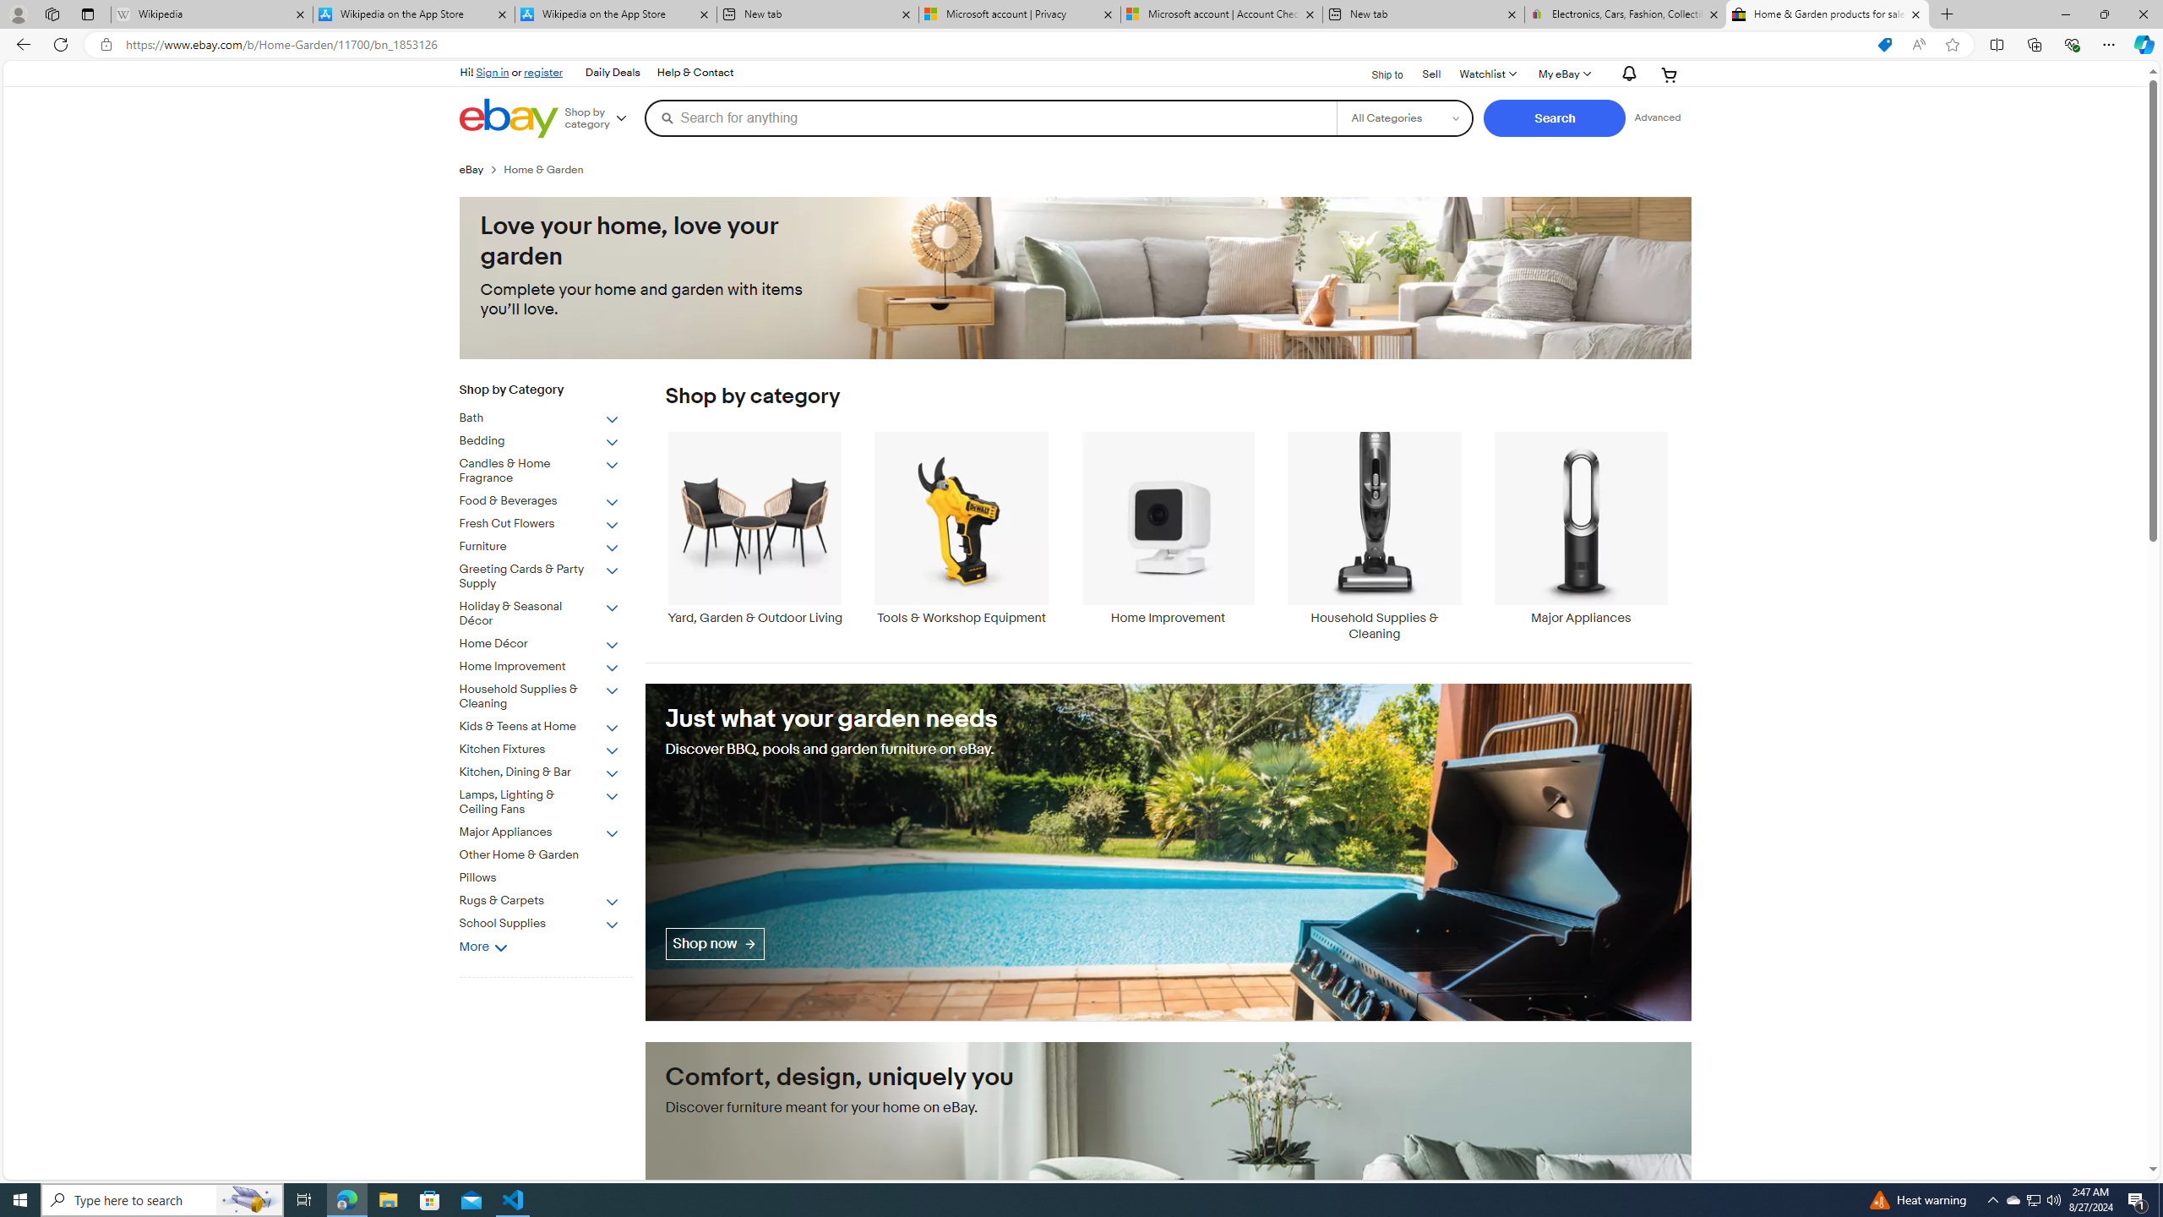 Image resolution: width=2163 pixels, height=1217 pixels. What do you see at coordinates (1431, 73) in the screenshot?
I see `Sell` at bounding box center [1431, 73].